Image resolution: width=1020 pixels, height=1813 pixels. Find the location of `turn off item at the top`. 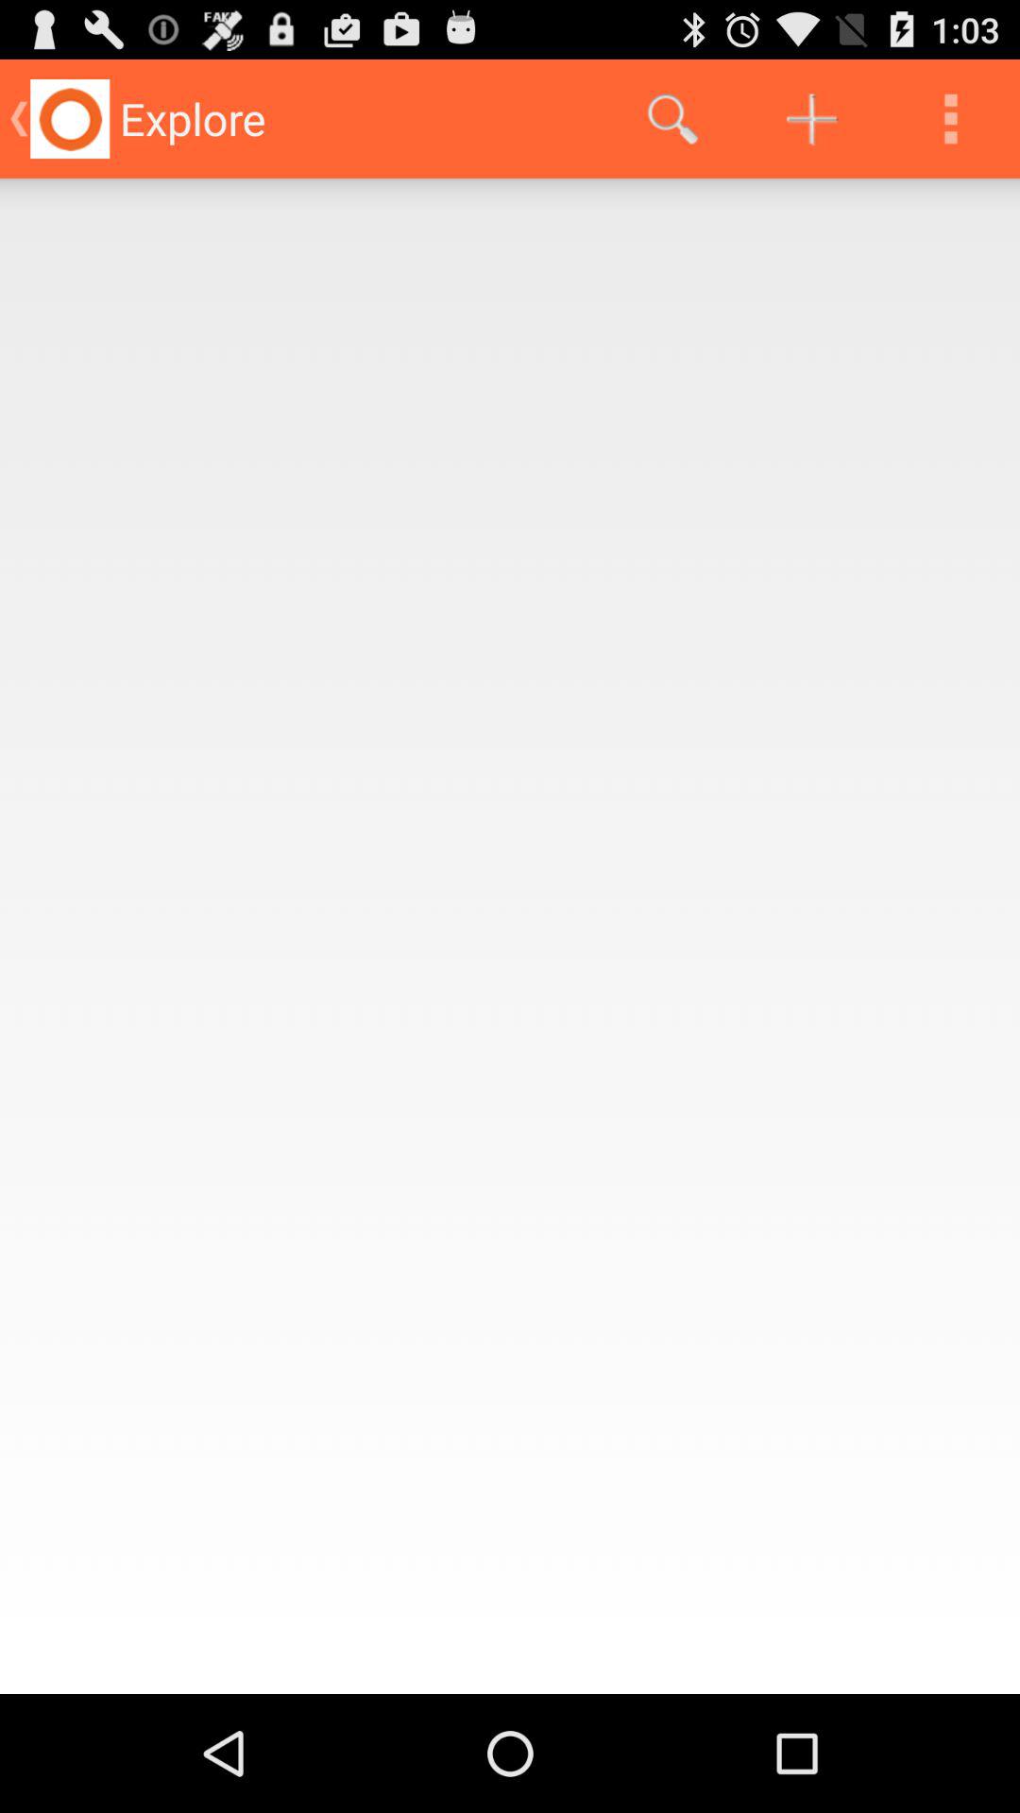

turn off item at the top is located at coordinates (672, 119).